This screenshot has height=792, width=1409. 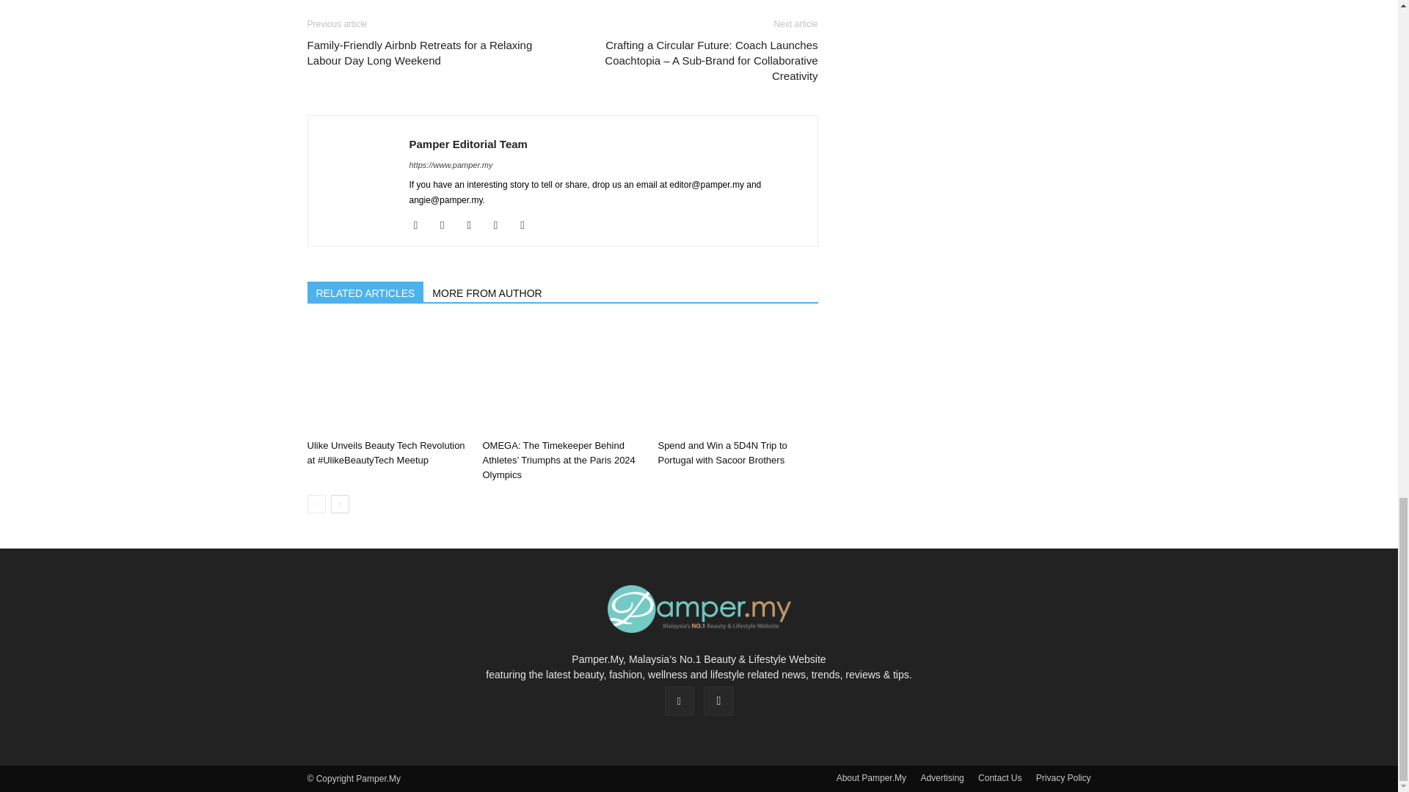 I want to click on Twitter, so click(x=501, y=224).